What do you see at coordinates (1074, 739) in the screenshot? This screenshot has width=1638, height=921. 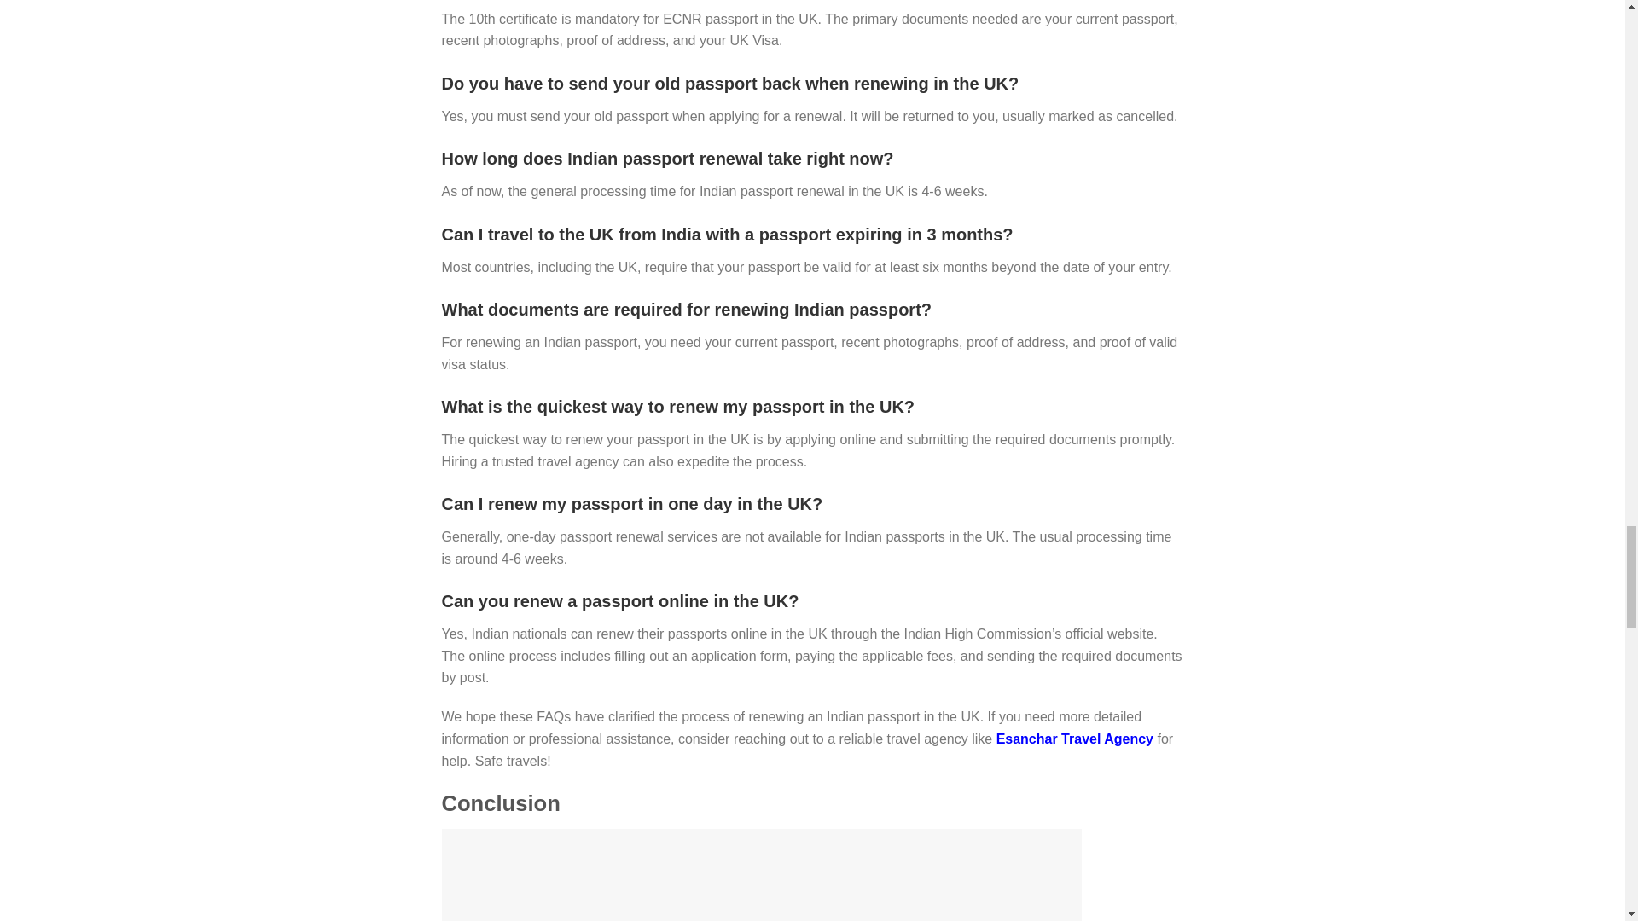 I see `Esanchar Travel Agency` at bounding box center [1074, 739].